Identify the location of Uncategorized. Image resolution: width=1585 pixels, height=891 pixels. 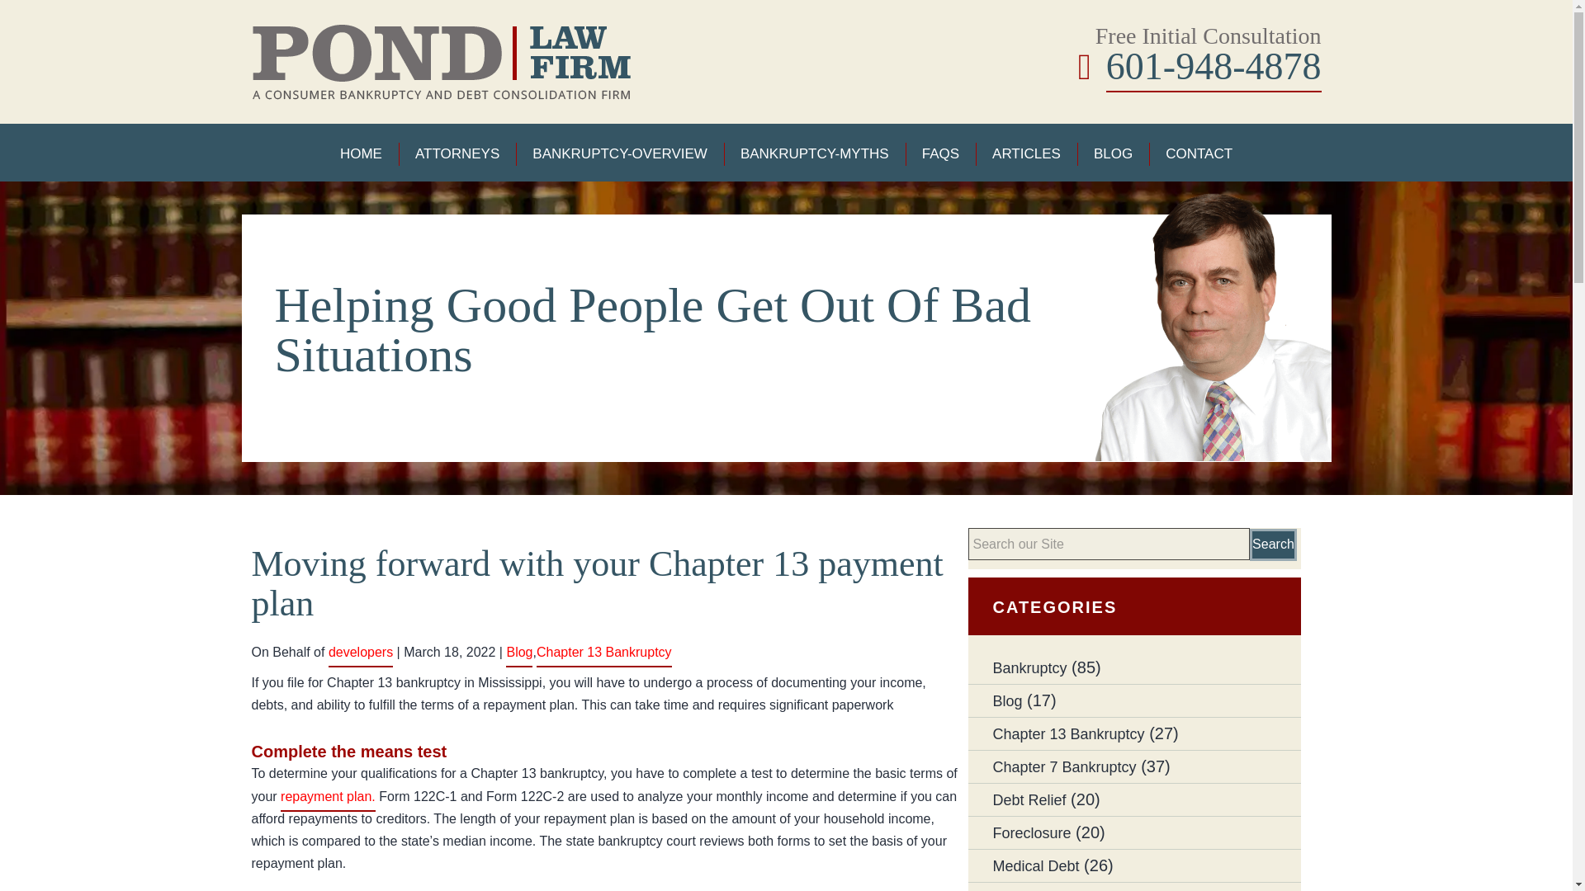
(1039, 888).